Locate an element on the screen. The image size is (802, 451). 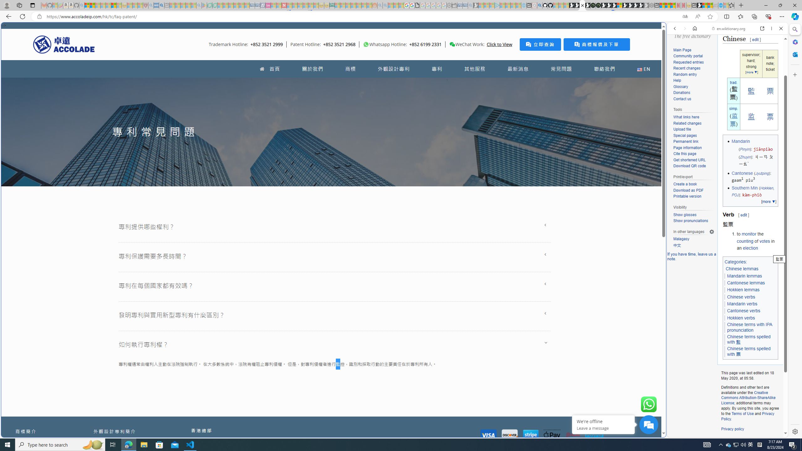
Frequently visited is located at coordinates (532, 83).